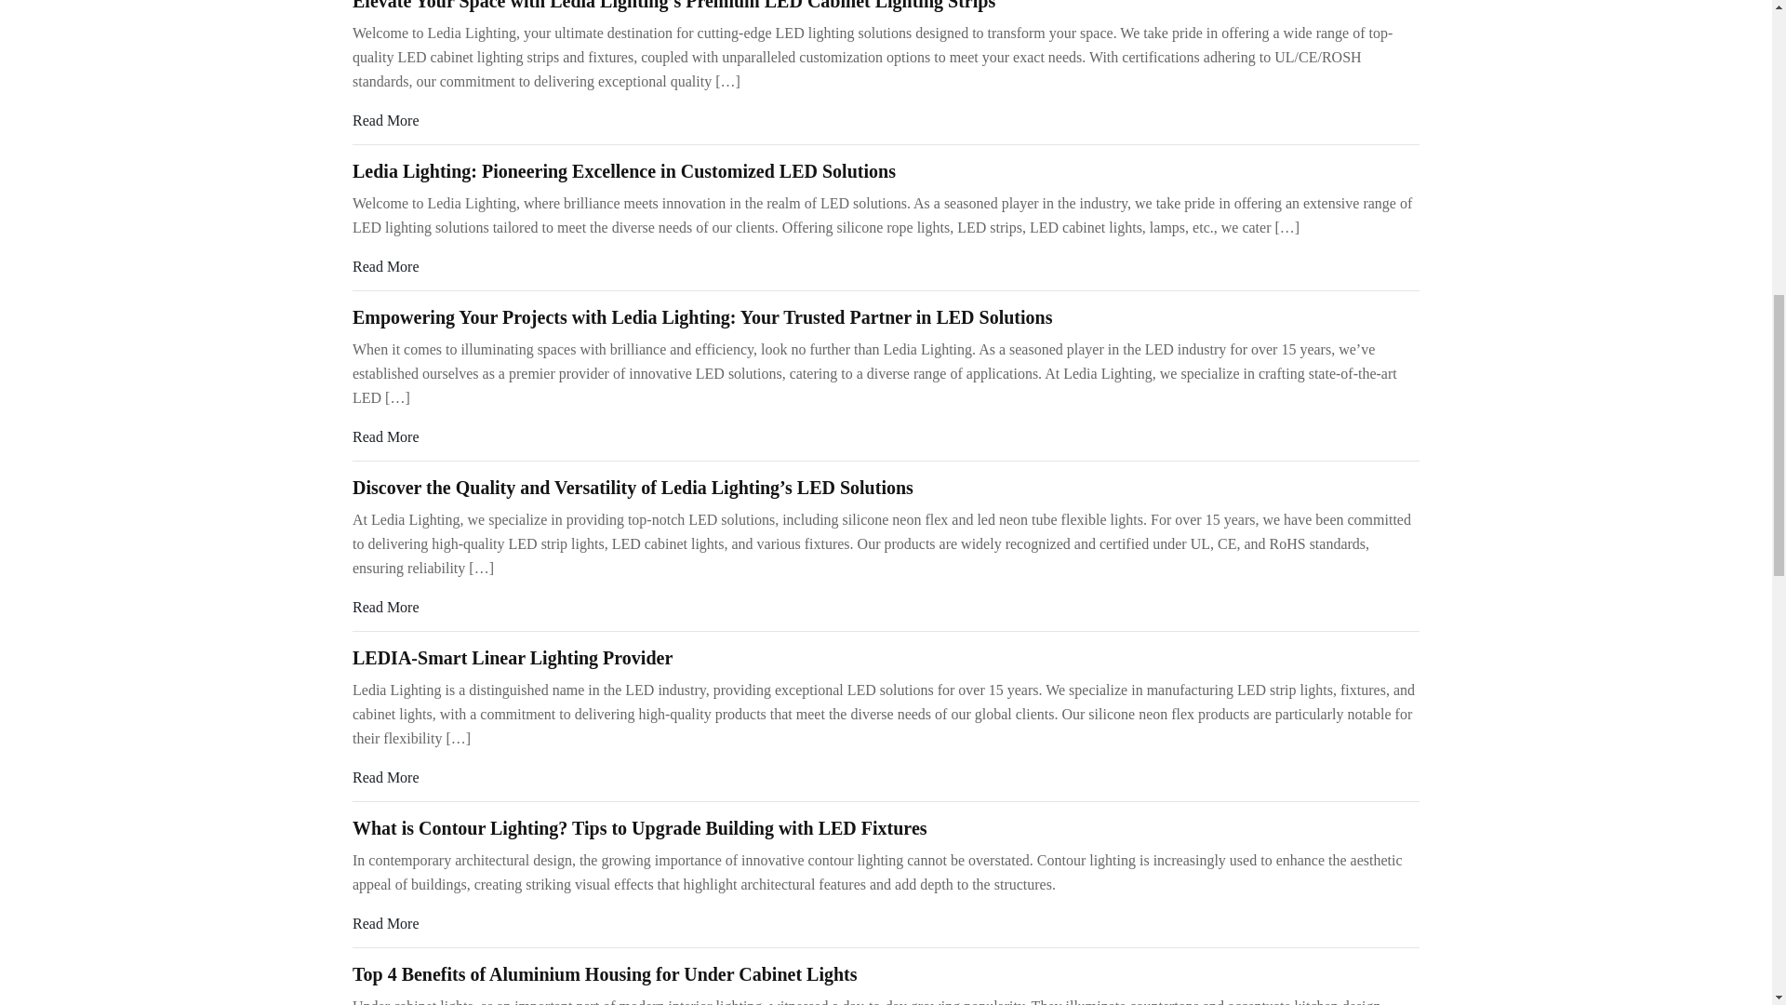 The image size is (1786, 1005). What do you see at coordinates (385, 437) in the screenshot?
I see `Read More` at bounding box center [385, 437].